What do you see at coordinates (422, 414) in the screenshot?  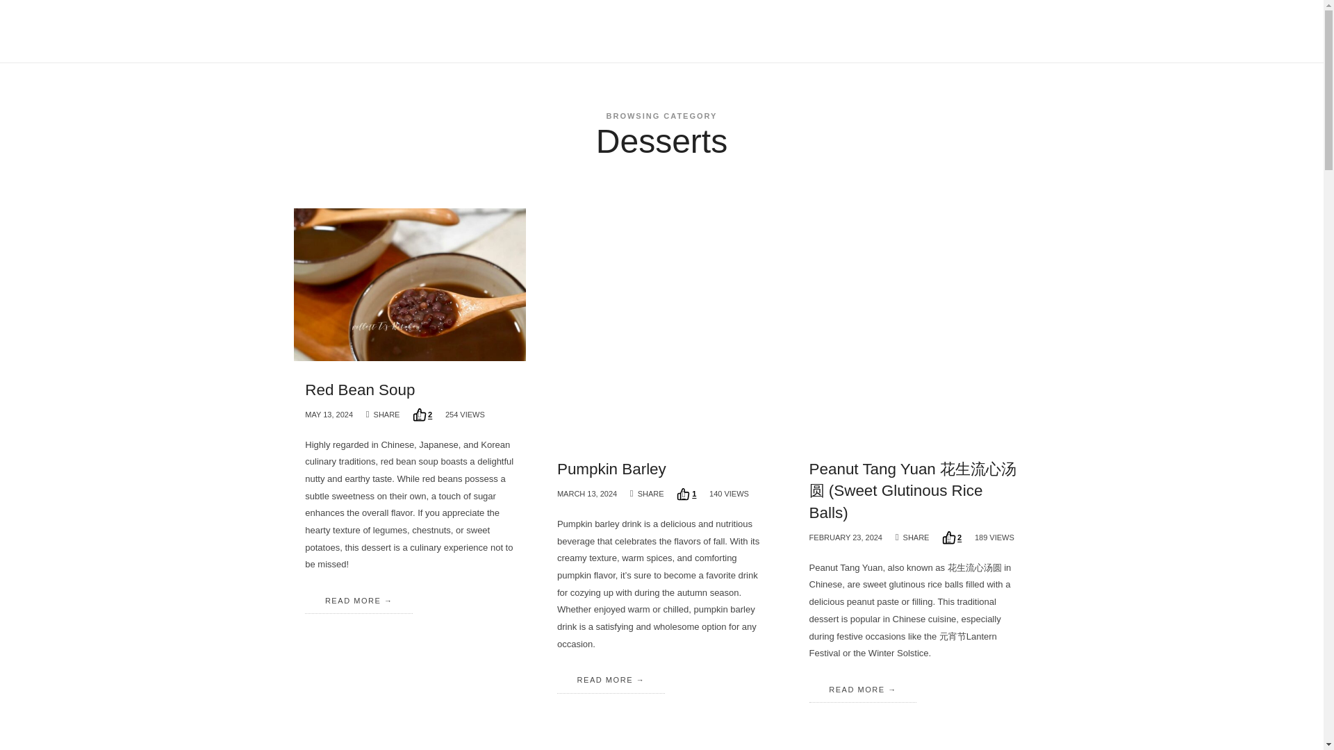 I see `Recommend this` at bounding box center [422, 414].